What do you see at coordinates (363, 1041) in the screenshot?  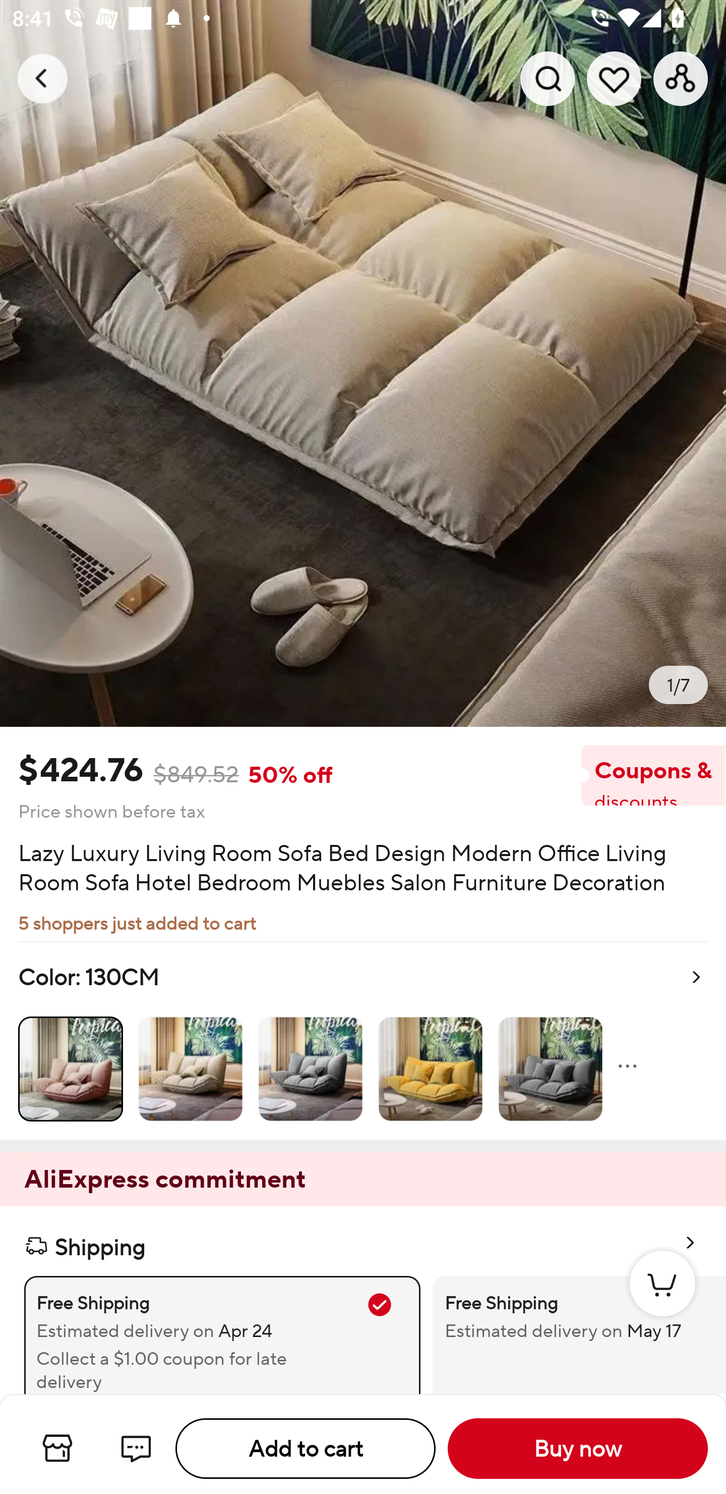 I see `Color: 130CM ` at bounding box center [363, 1041].